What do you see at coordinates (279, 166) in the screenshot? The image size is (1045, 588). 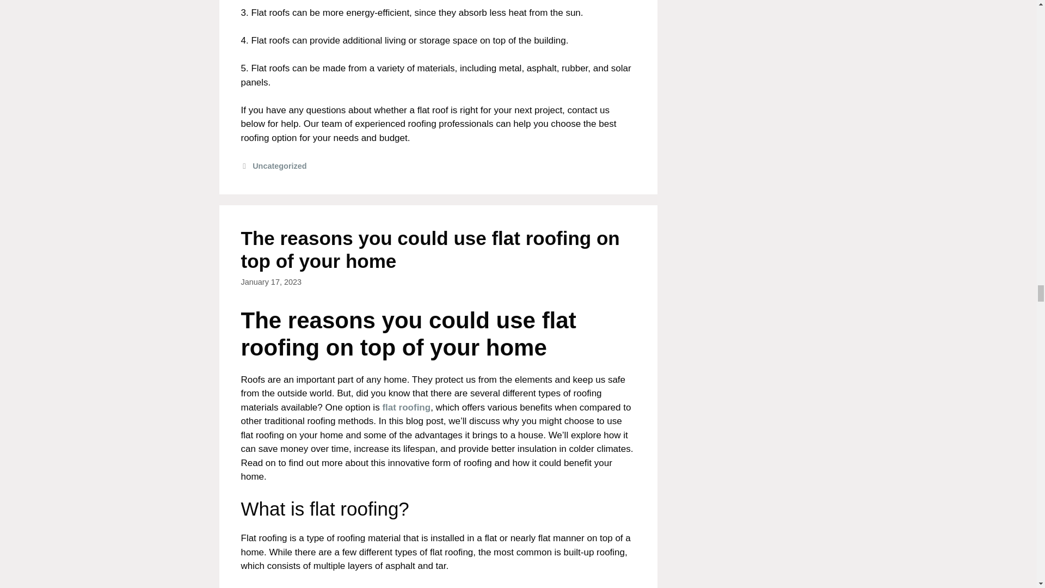 I see `Uncategorized` at bounding box center [279, 166].